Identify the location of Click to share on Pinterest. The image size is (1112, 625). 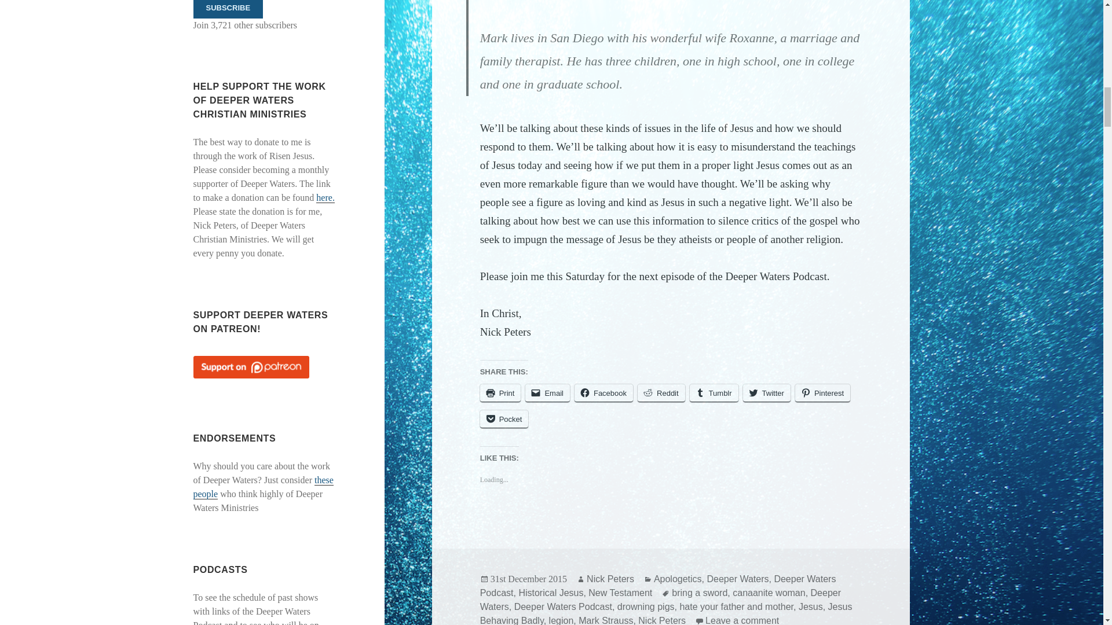
(822, 394).